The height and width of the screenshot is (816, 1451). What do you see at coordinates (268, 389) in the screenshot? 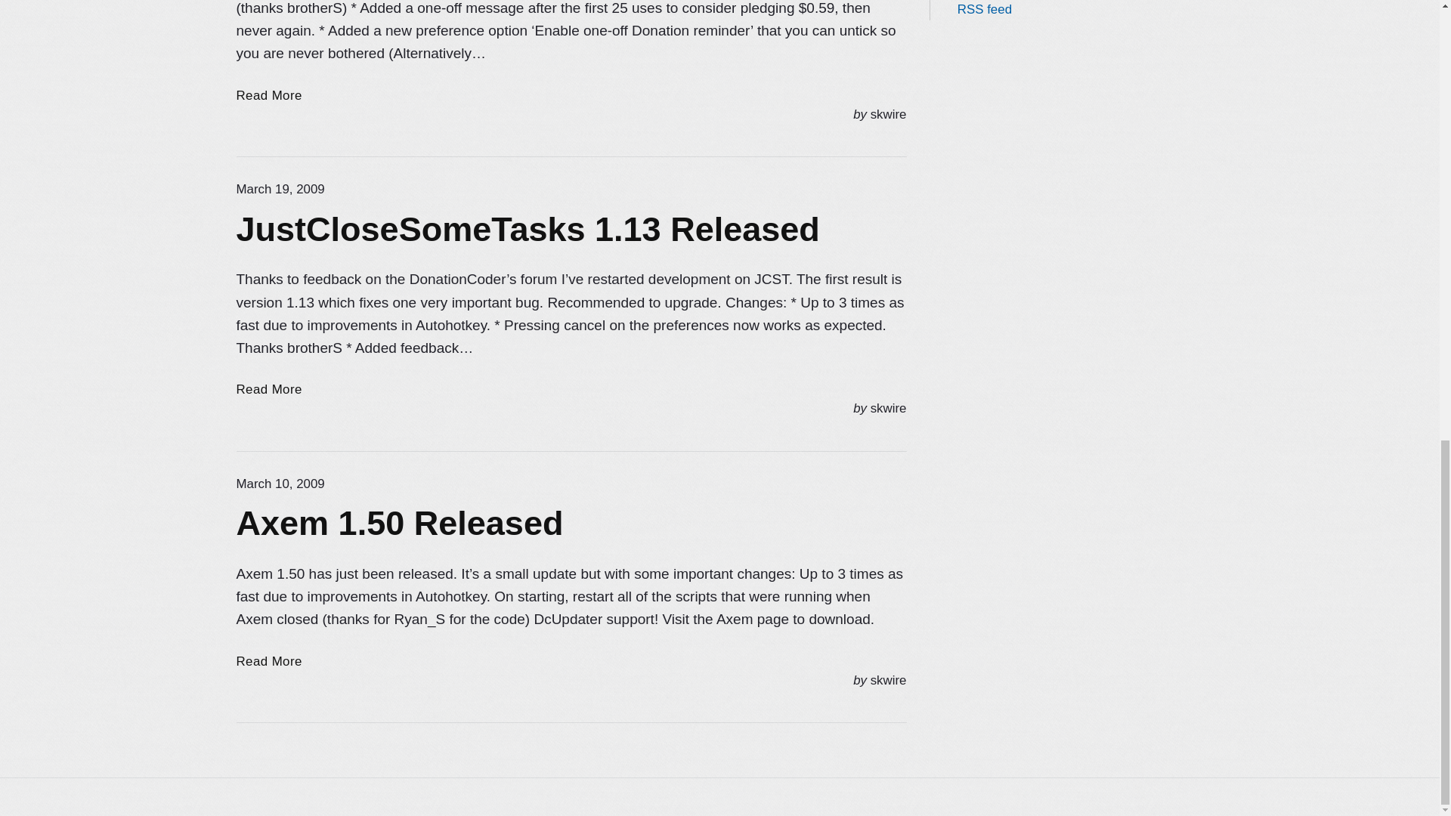
I see `Posts by skwire` at bounding box center [268, 389].